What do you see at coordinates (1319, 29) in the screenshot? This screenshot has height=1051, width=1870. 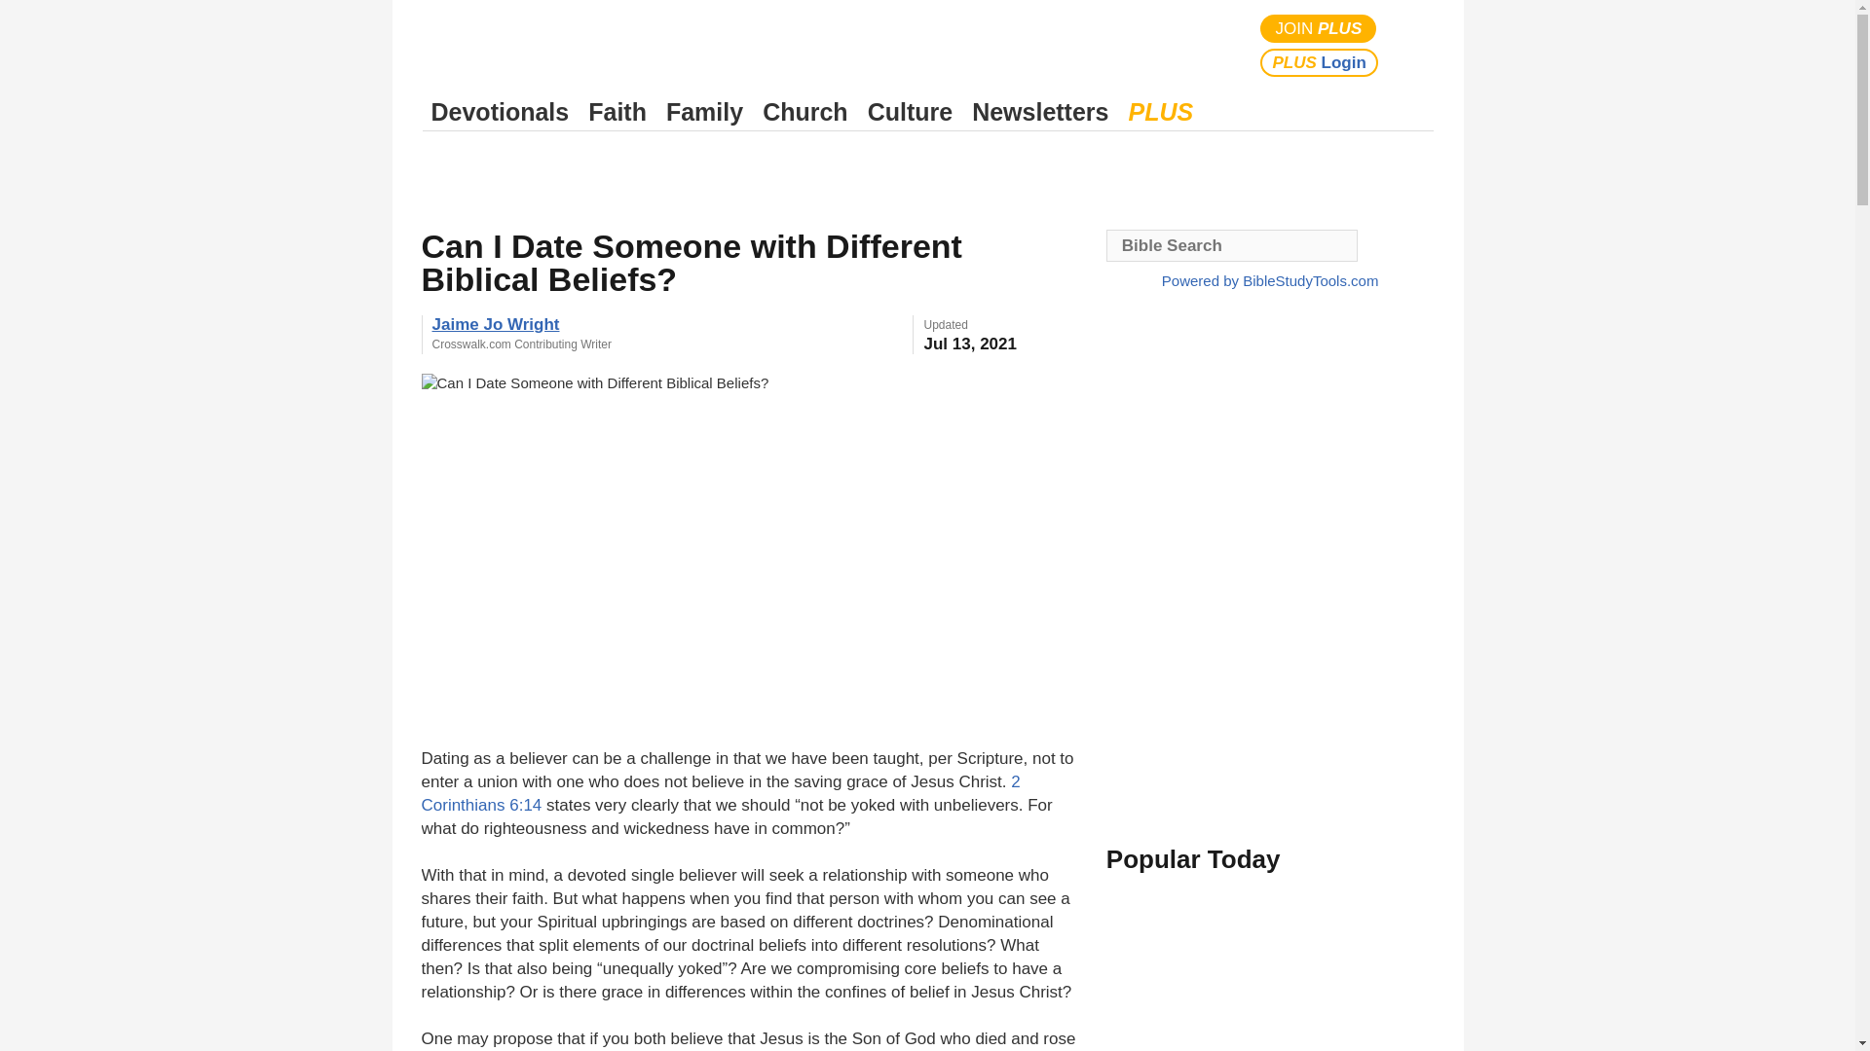 I see `Join Plus` at bounding box center [1319, 29].